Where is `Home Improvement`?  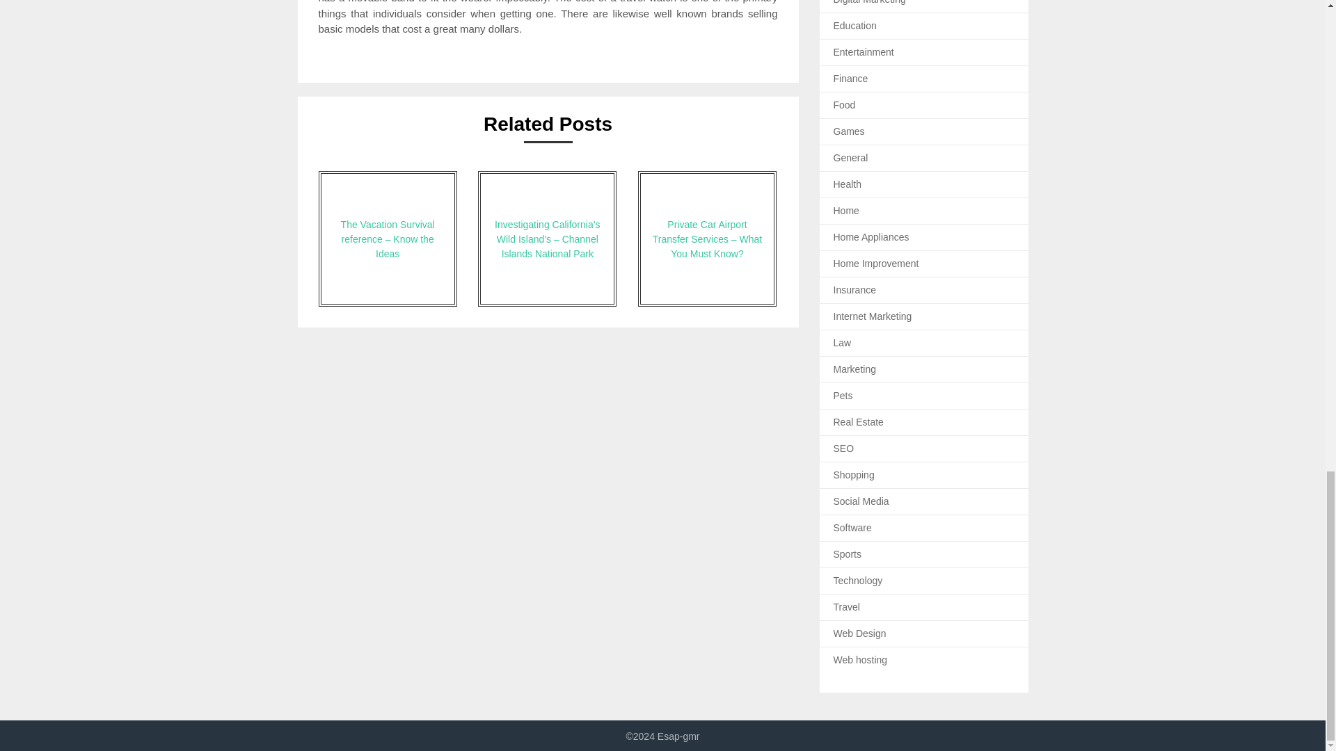
Home Improvement is located at coordinates (876, 263).